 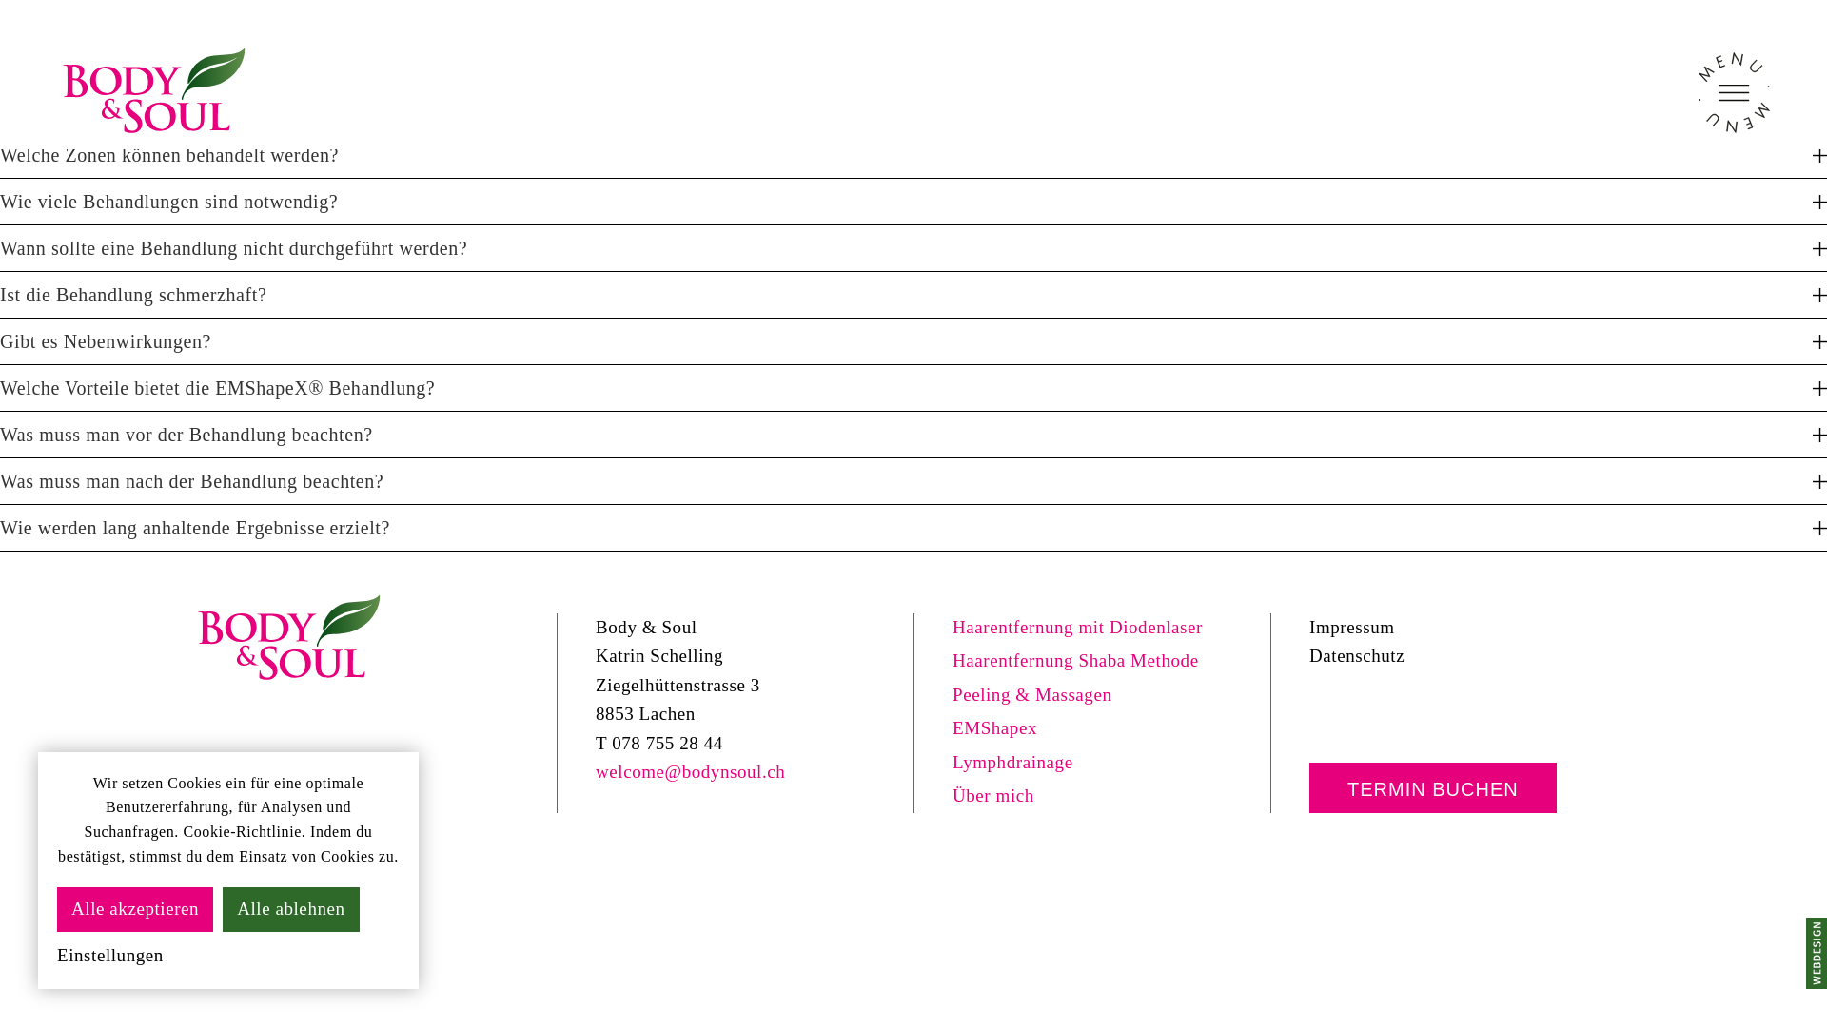 What do you see at coordinates (1077, 628) in the screenshot?
I see `Haarentfernung mit Diodenlaser` at bounding box center [1077, 628].